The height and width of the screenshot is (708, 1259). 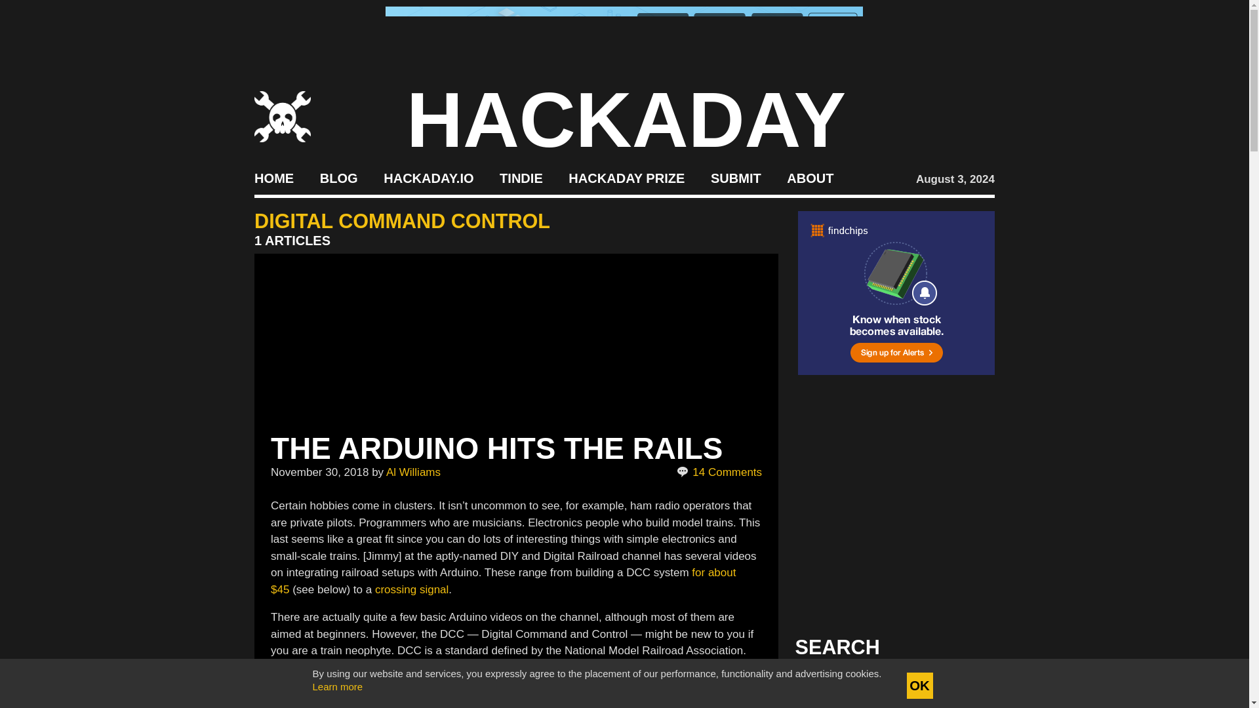 I want to click on THE ARDUINO HITS THE RAILS, so click(x=496, y=448).